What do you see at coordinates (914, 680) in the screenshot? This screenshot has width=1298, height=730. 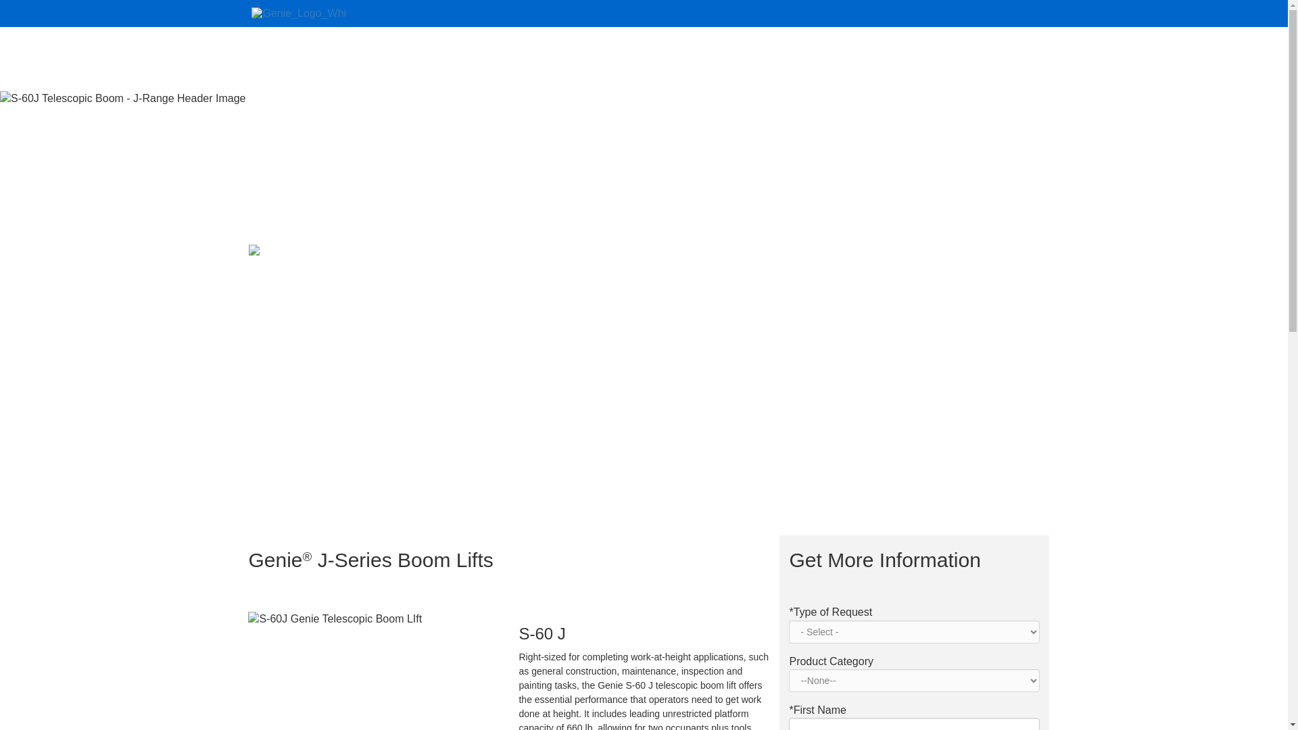 I see `Product Type` at bounding box center [914, 680].